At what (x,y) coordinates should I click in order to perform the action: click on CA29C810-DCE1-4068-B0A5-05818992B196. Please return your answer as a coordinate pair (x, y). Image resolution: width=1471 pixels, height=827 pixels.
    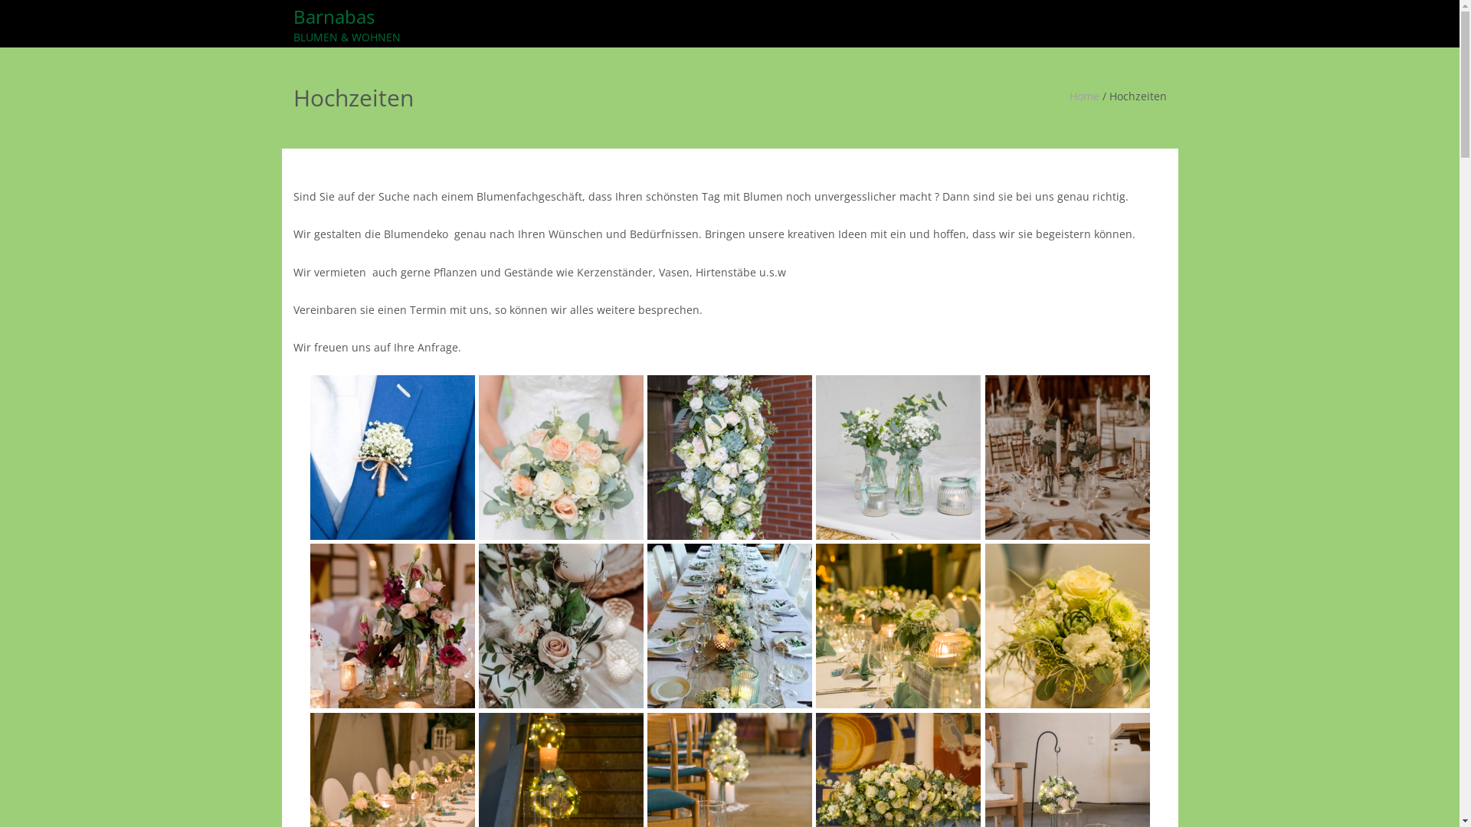
    Looking at the image, I should click on (1068, 458).